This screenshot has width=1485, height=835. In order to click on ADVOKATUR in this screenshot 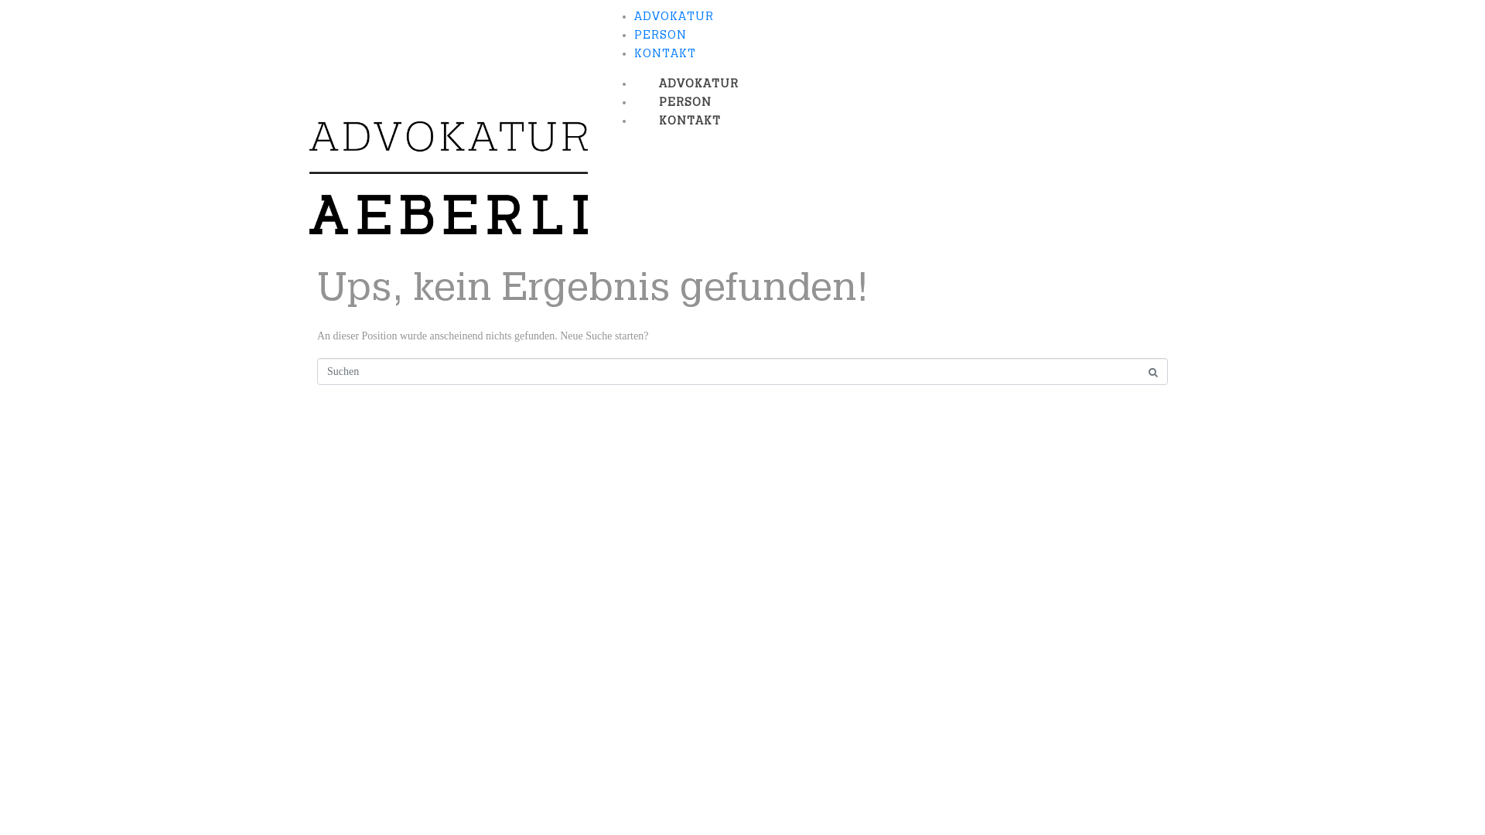, I will do `click(674, 17)`.